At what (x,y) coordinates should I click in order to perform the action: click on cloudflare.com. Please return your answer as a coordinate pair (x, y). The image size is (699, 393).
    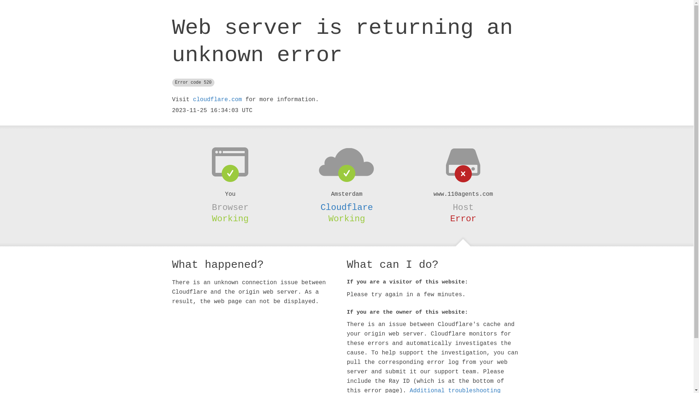
    Looking at the image, I should click on (217, 100).